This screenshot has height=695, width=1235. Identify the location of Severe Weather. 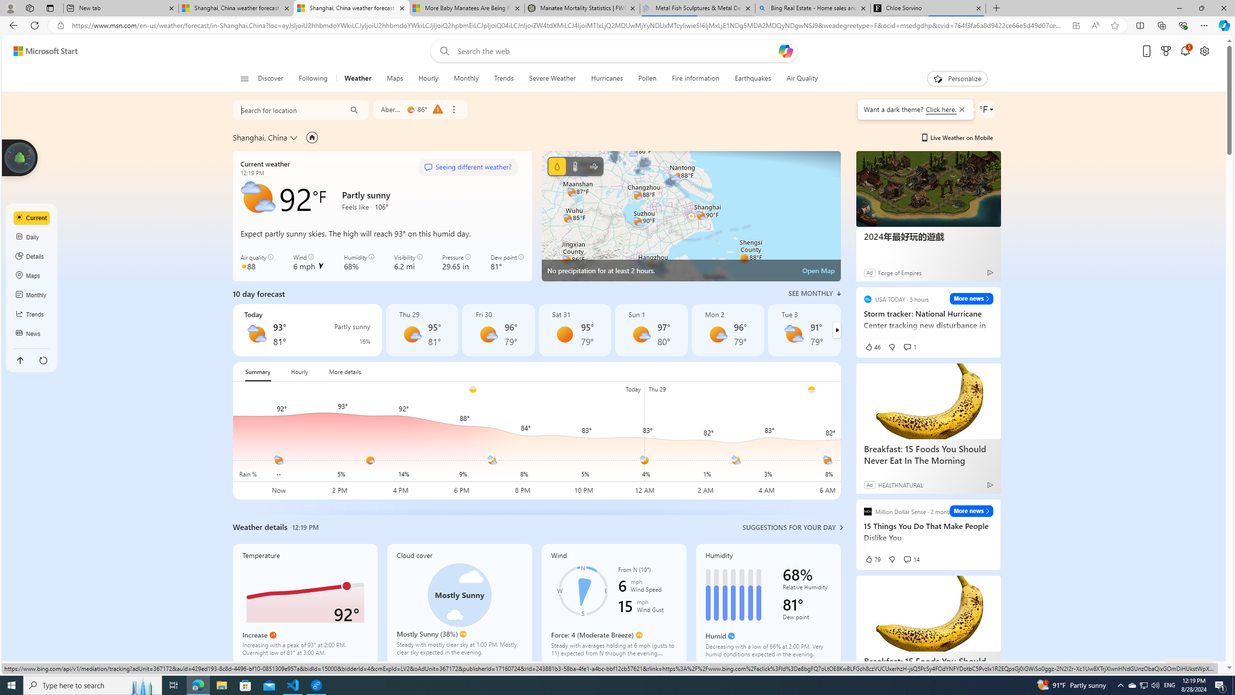
(552, 79).